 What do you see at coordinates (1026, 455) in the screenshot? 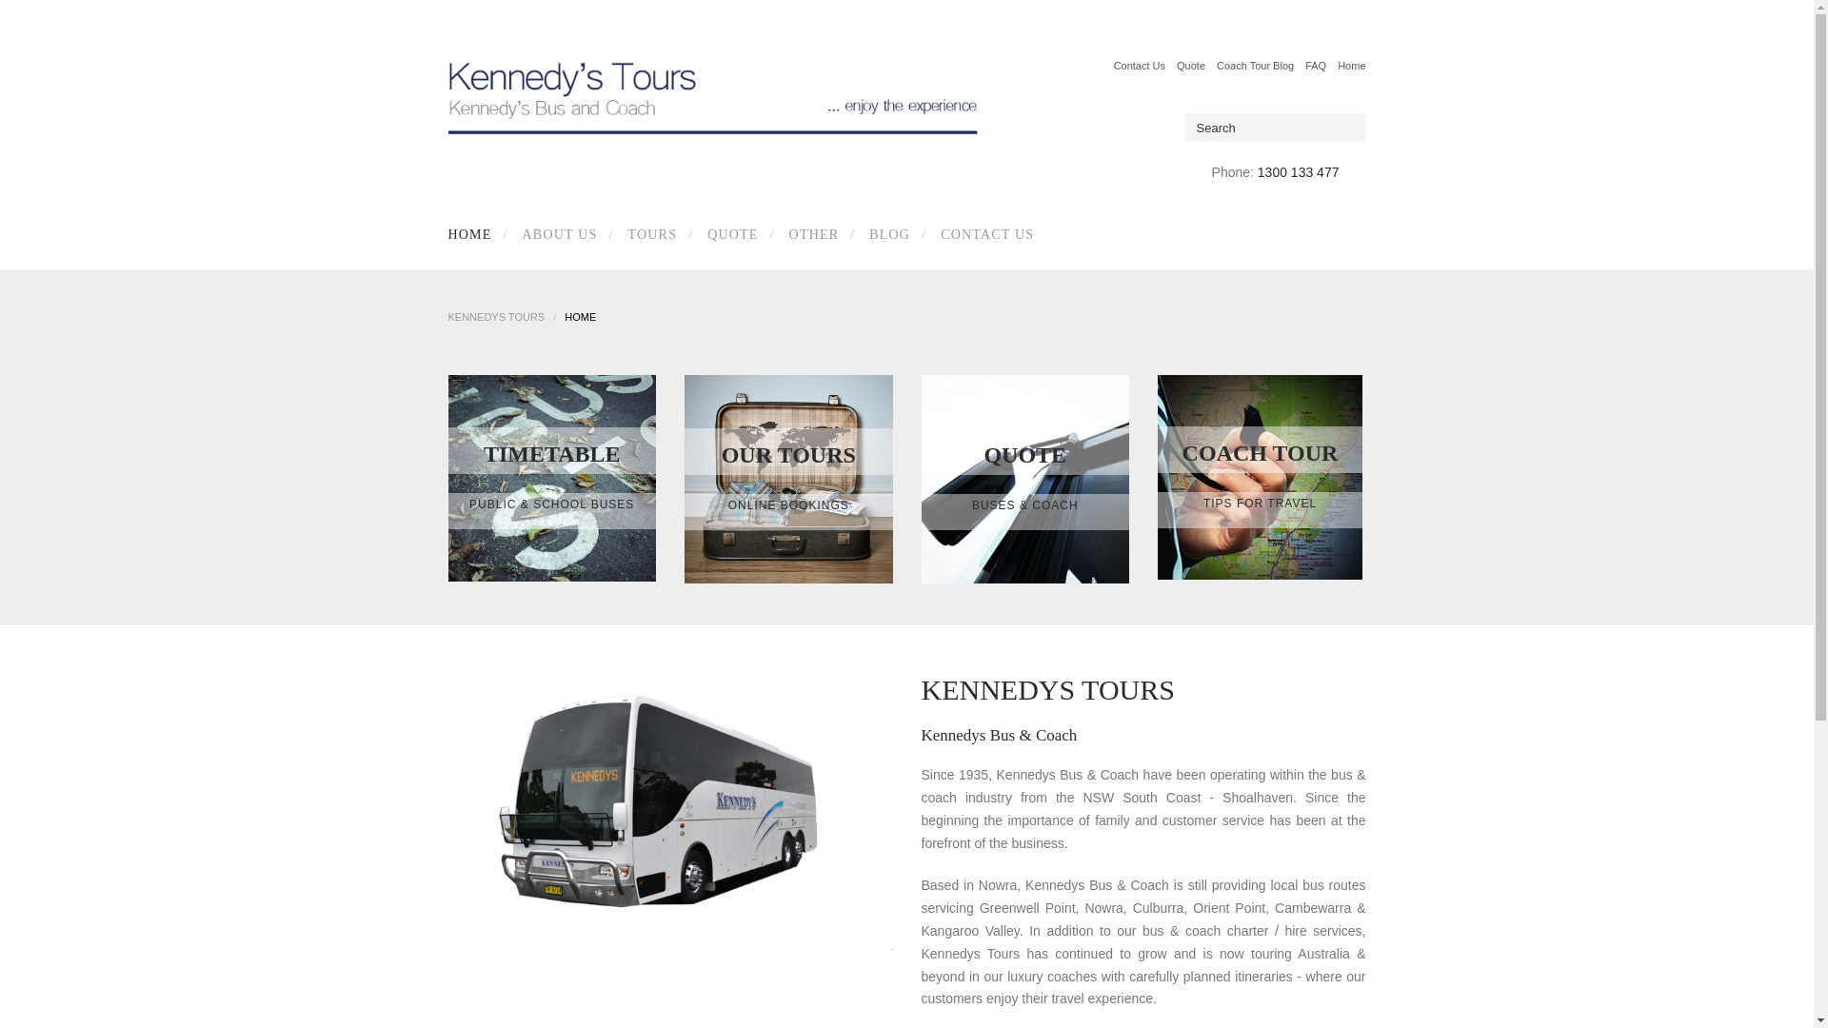
I see `QUOTE` at bounding box center [1026, 455].